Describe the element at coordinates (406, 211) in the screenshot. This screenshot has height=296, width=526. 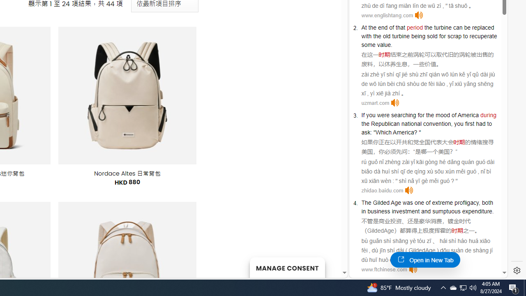
I see `investment` at that location.